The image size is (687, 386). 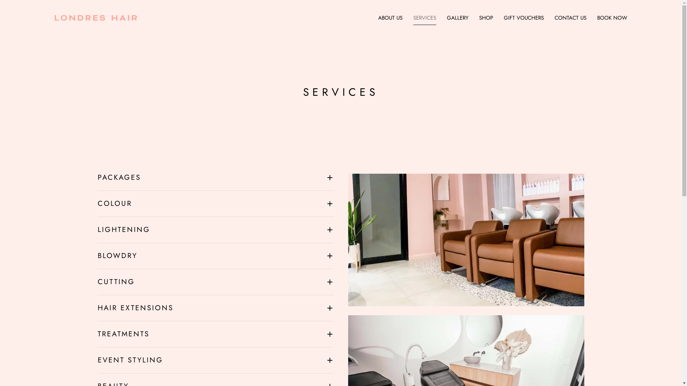 I want to click on BLOWDRY, so click(x=215, y=256).